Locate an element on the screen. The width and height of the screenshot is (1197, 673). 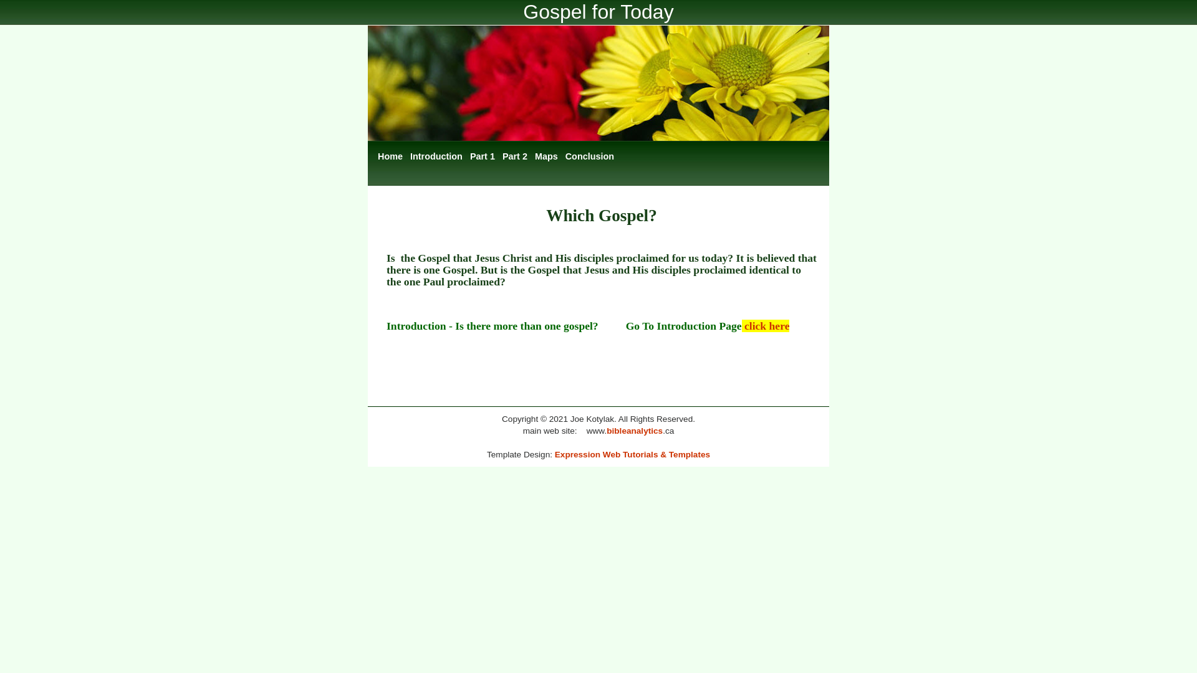
Maps is located at coordinates (546, 157).